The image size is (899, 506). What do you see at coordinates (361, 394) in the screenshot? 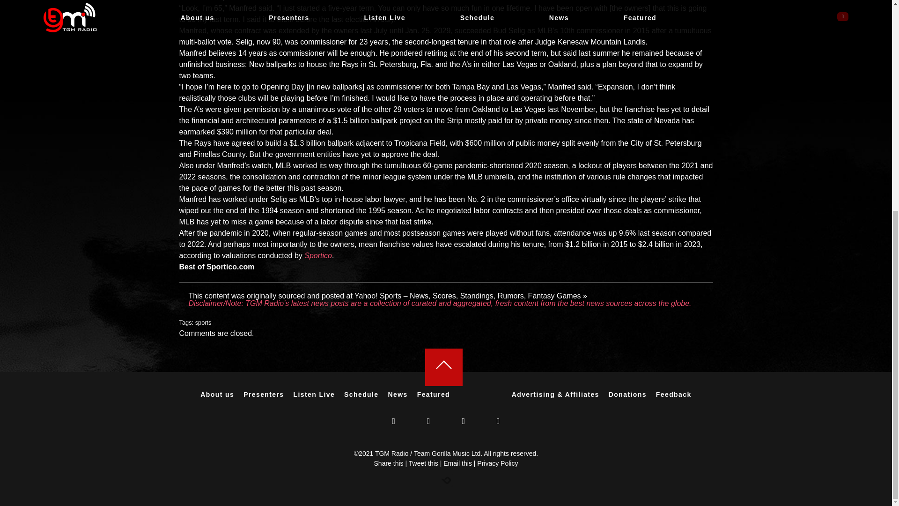
I see `sports` at bounding box center [361, 394].